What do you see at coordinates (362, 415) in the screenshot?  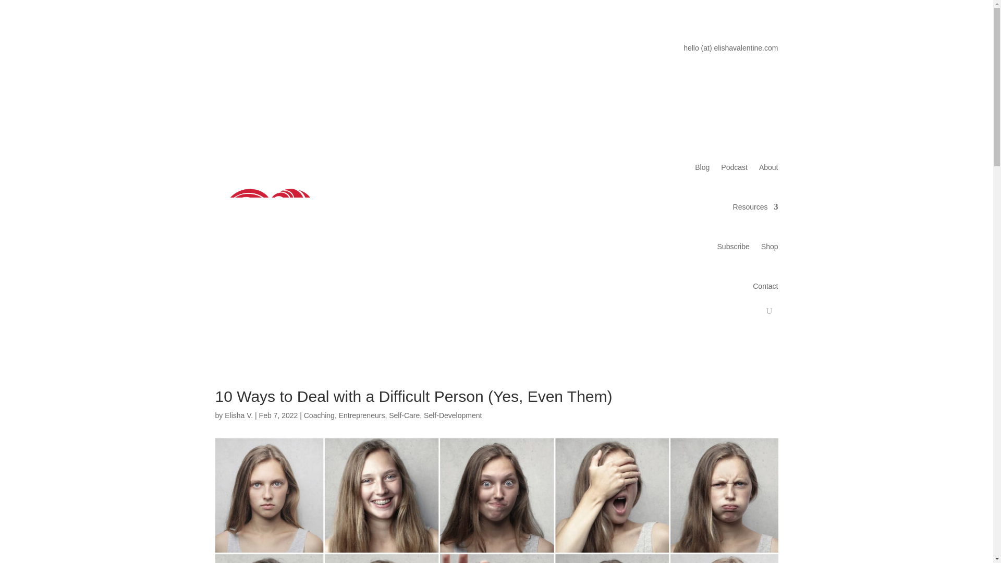 I see `Entrepreneurs` at bounding box center [362, 415].